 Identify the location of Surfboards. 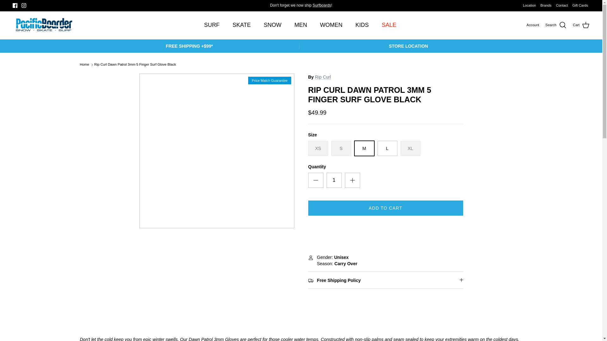
(322, 5).